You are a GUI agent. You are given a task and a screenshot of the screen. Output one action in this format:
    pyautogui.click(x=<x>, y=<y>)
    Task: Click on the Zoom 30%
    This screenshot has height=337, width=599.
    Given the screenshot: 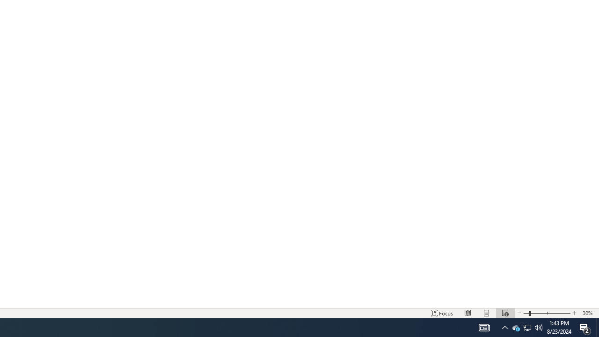 What is the action you would take?
    pyautogui.click(x=589, y=313)
    